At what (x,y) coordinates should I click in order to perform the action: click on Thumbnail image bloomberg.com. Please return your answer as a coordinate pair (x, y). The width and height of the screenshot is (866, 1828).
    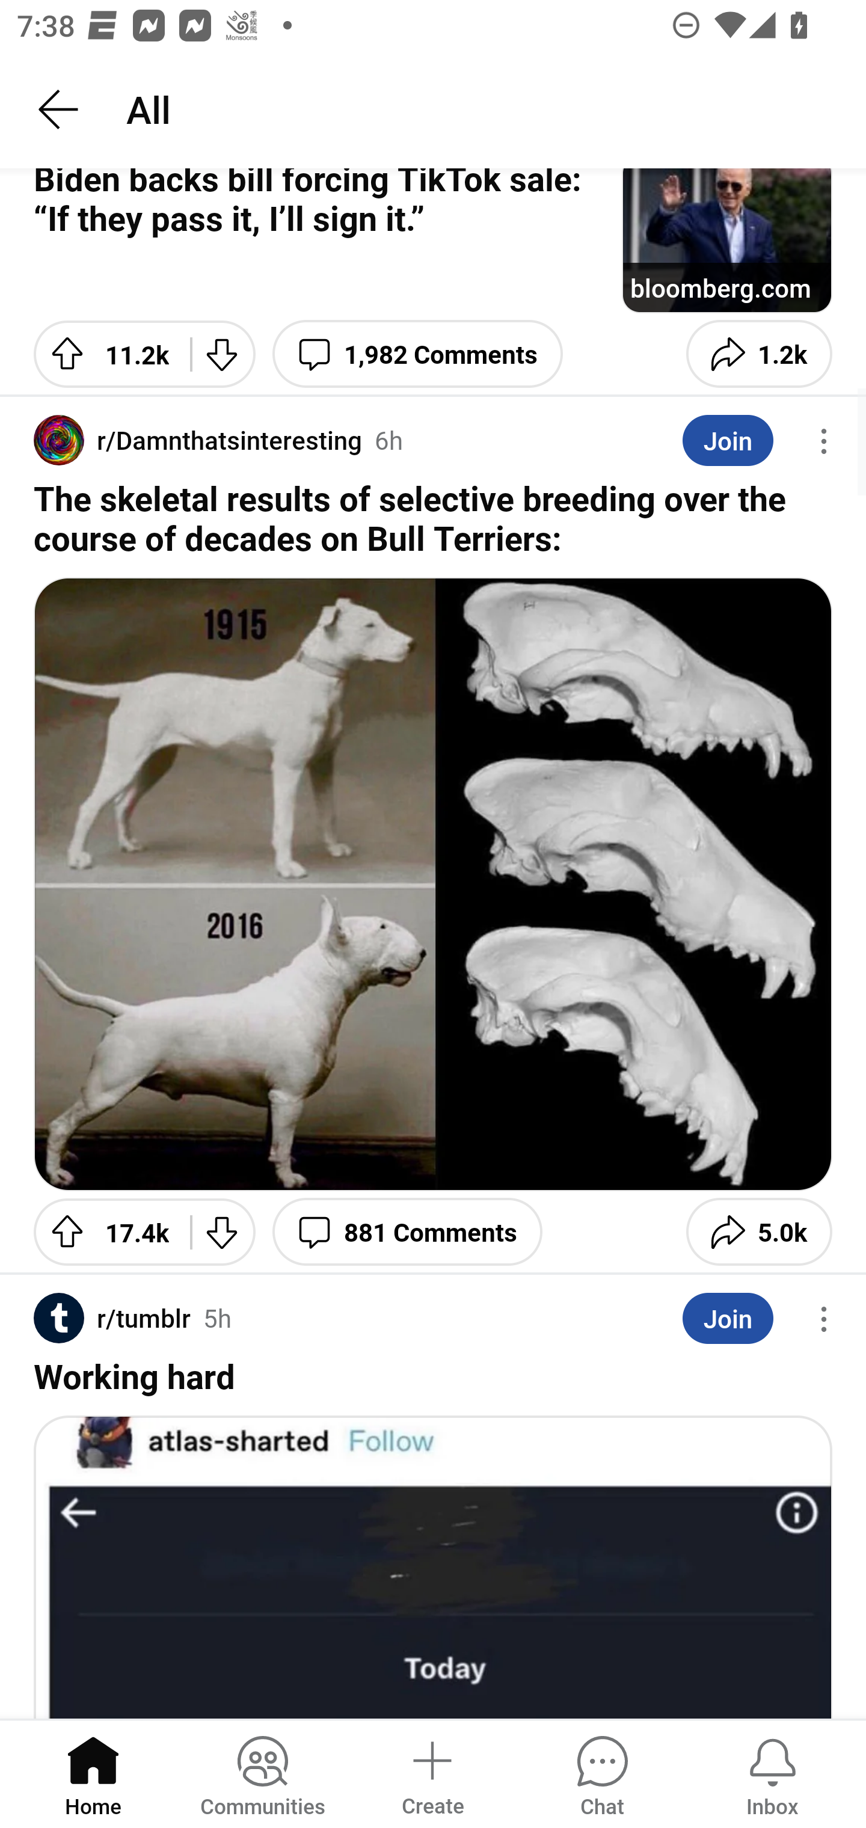
    Looking at the image, I should click on (726, 240).